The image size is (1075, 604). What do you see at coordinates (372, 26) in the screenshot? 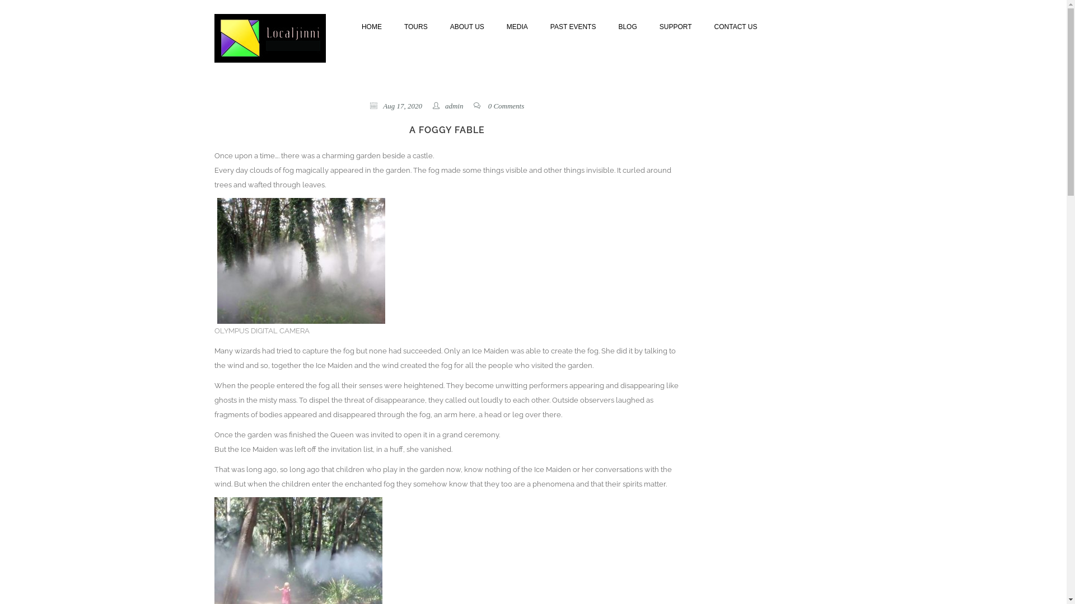
I see `HOME` at bounding box center [372, 26].